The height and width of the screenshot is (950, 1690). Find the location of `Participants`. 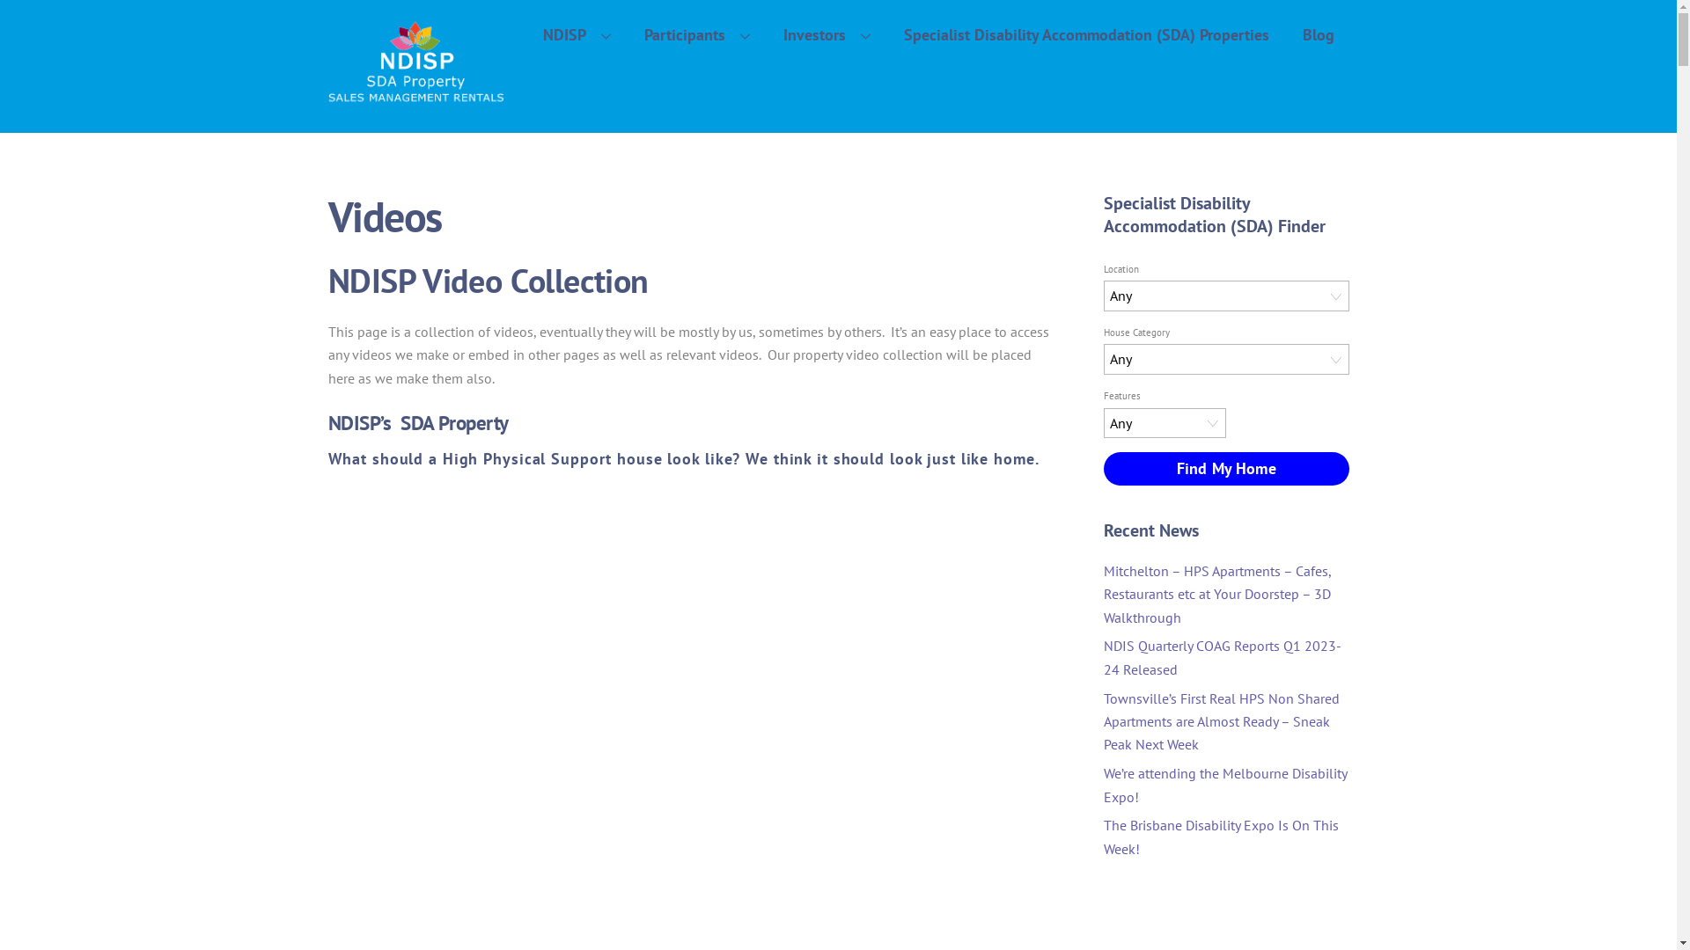

Participants is located at coordinates (697, 35).